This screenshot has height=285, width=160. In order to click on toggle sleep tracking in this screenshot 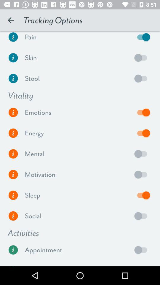, I will do `click(142, 195)`.